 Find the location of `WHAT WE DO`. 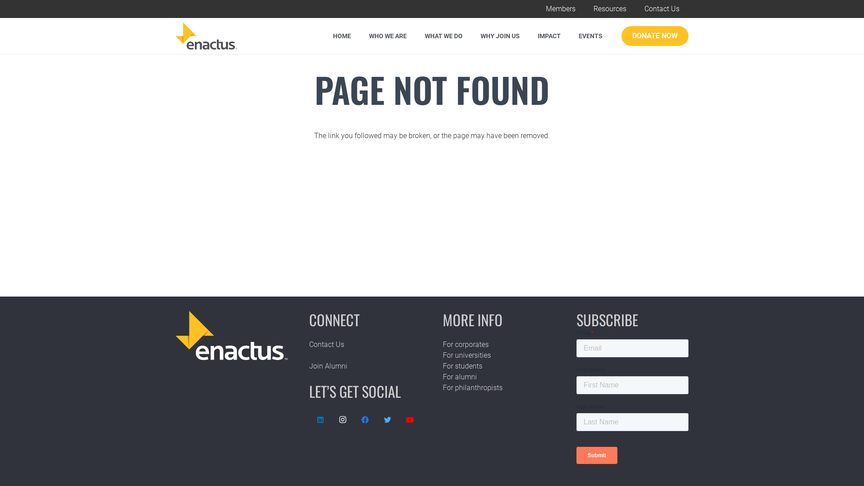

WHAT WE DO is located at coordinates (444, 36).